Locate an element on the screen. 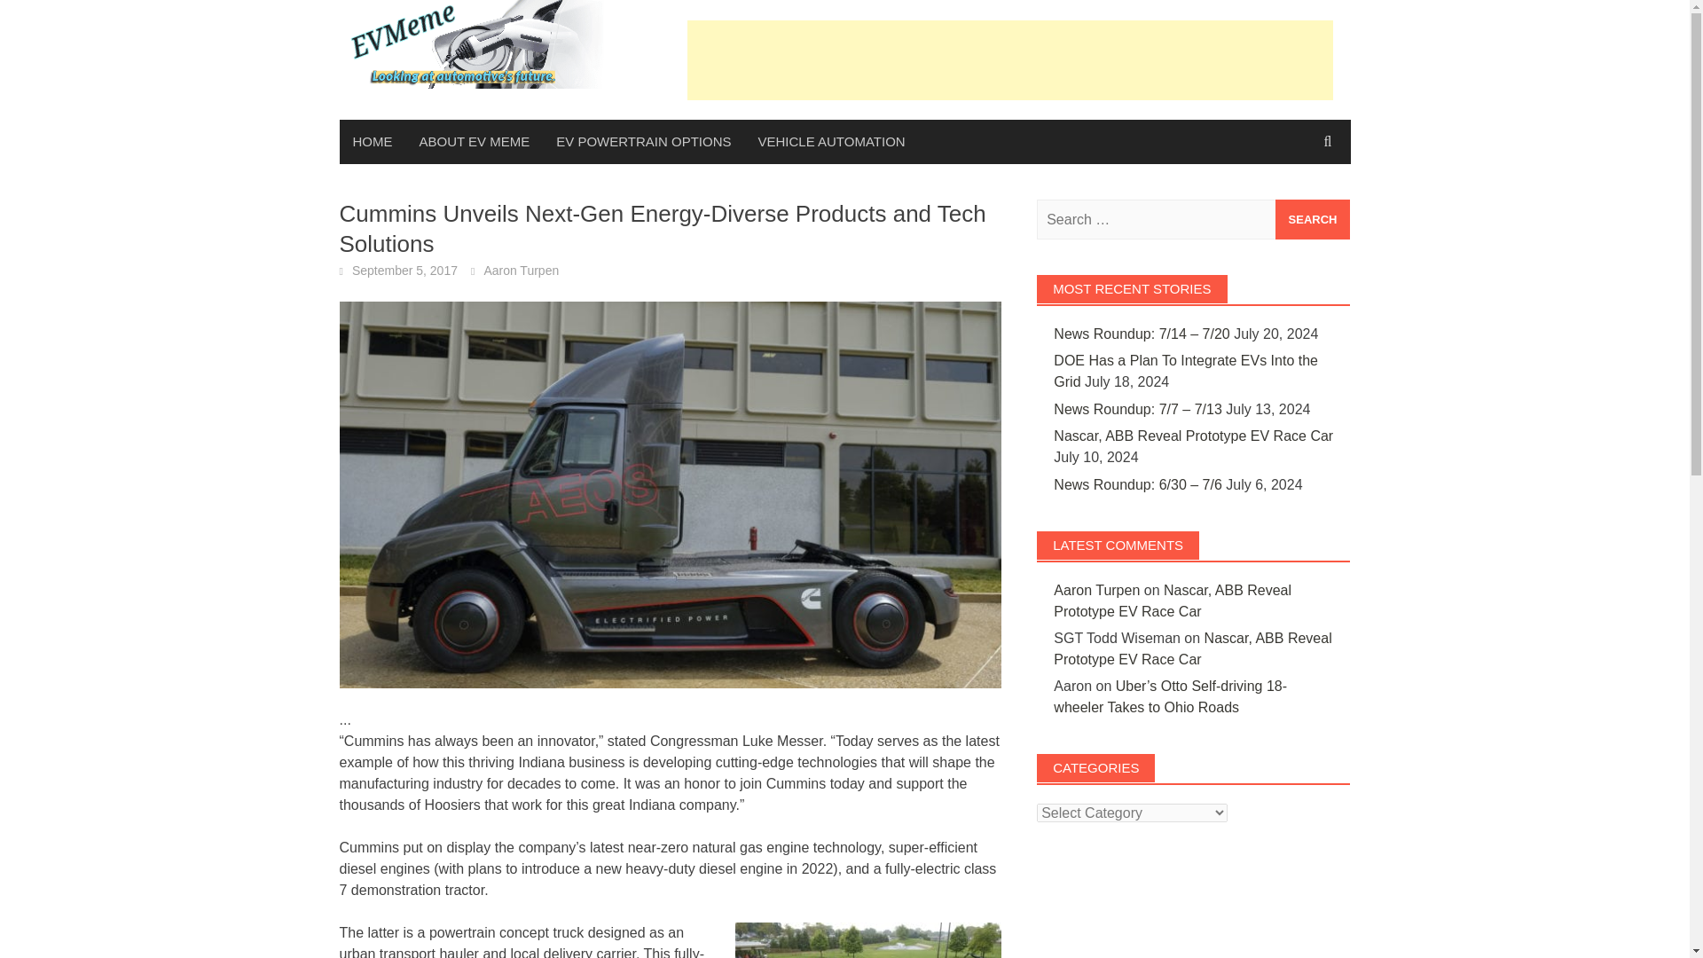 The width and height of the screenshot is (1703, 958). HOME is located at coordinates (372, 142).